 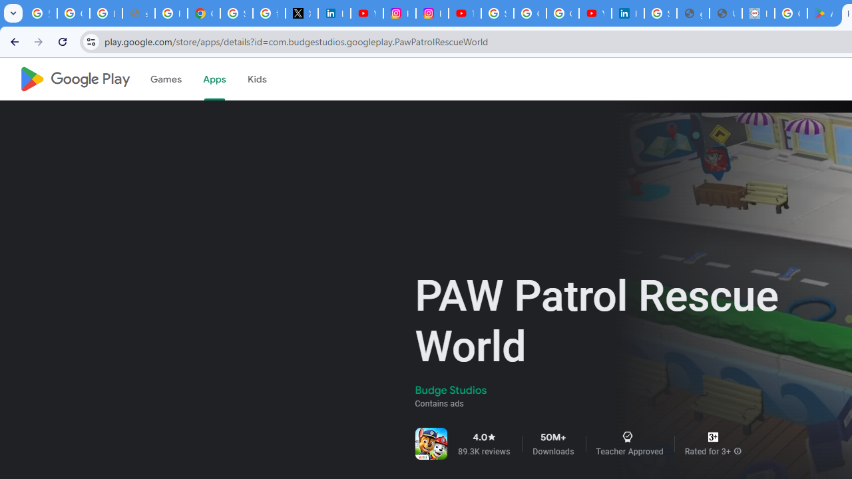 I want to click on X, so click(x=301, y=13).